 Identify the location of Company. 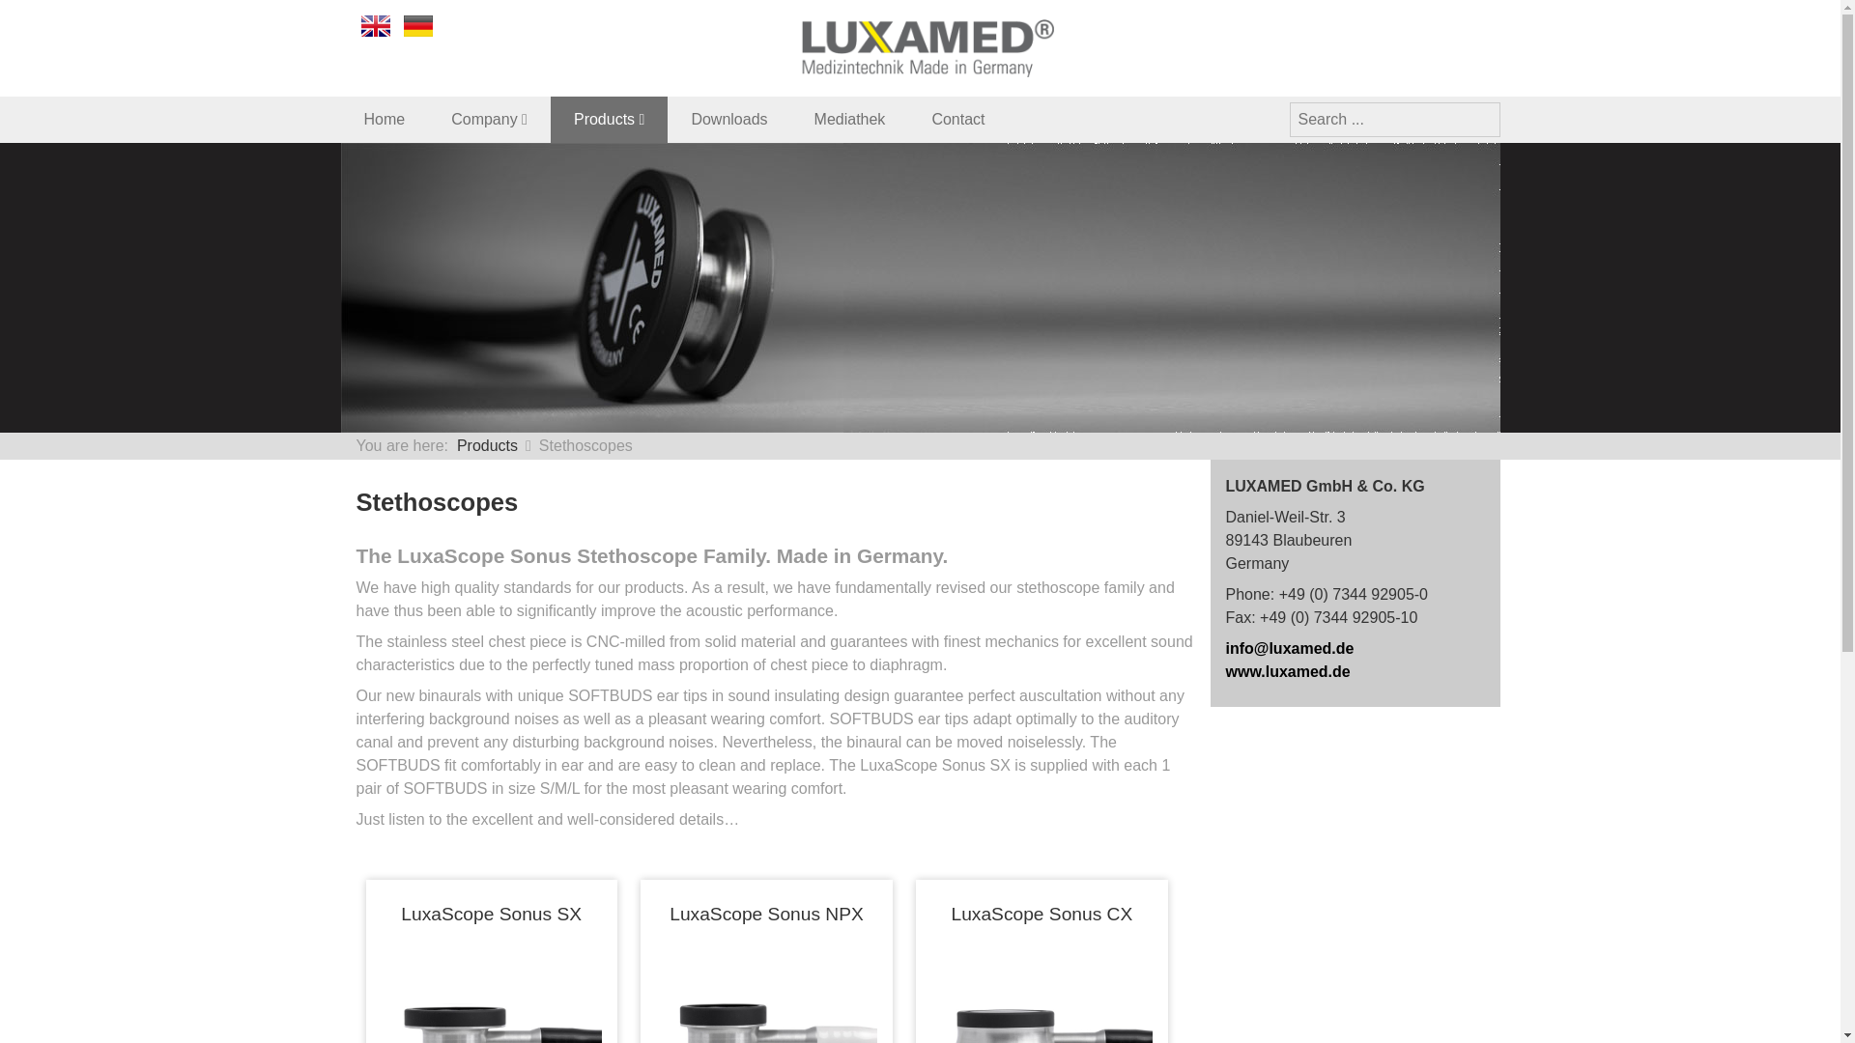
(489, 120).